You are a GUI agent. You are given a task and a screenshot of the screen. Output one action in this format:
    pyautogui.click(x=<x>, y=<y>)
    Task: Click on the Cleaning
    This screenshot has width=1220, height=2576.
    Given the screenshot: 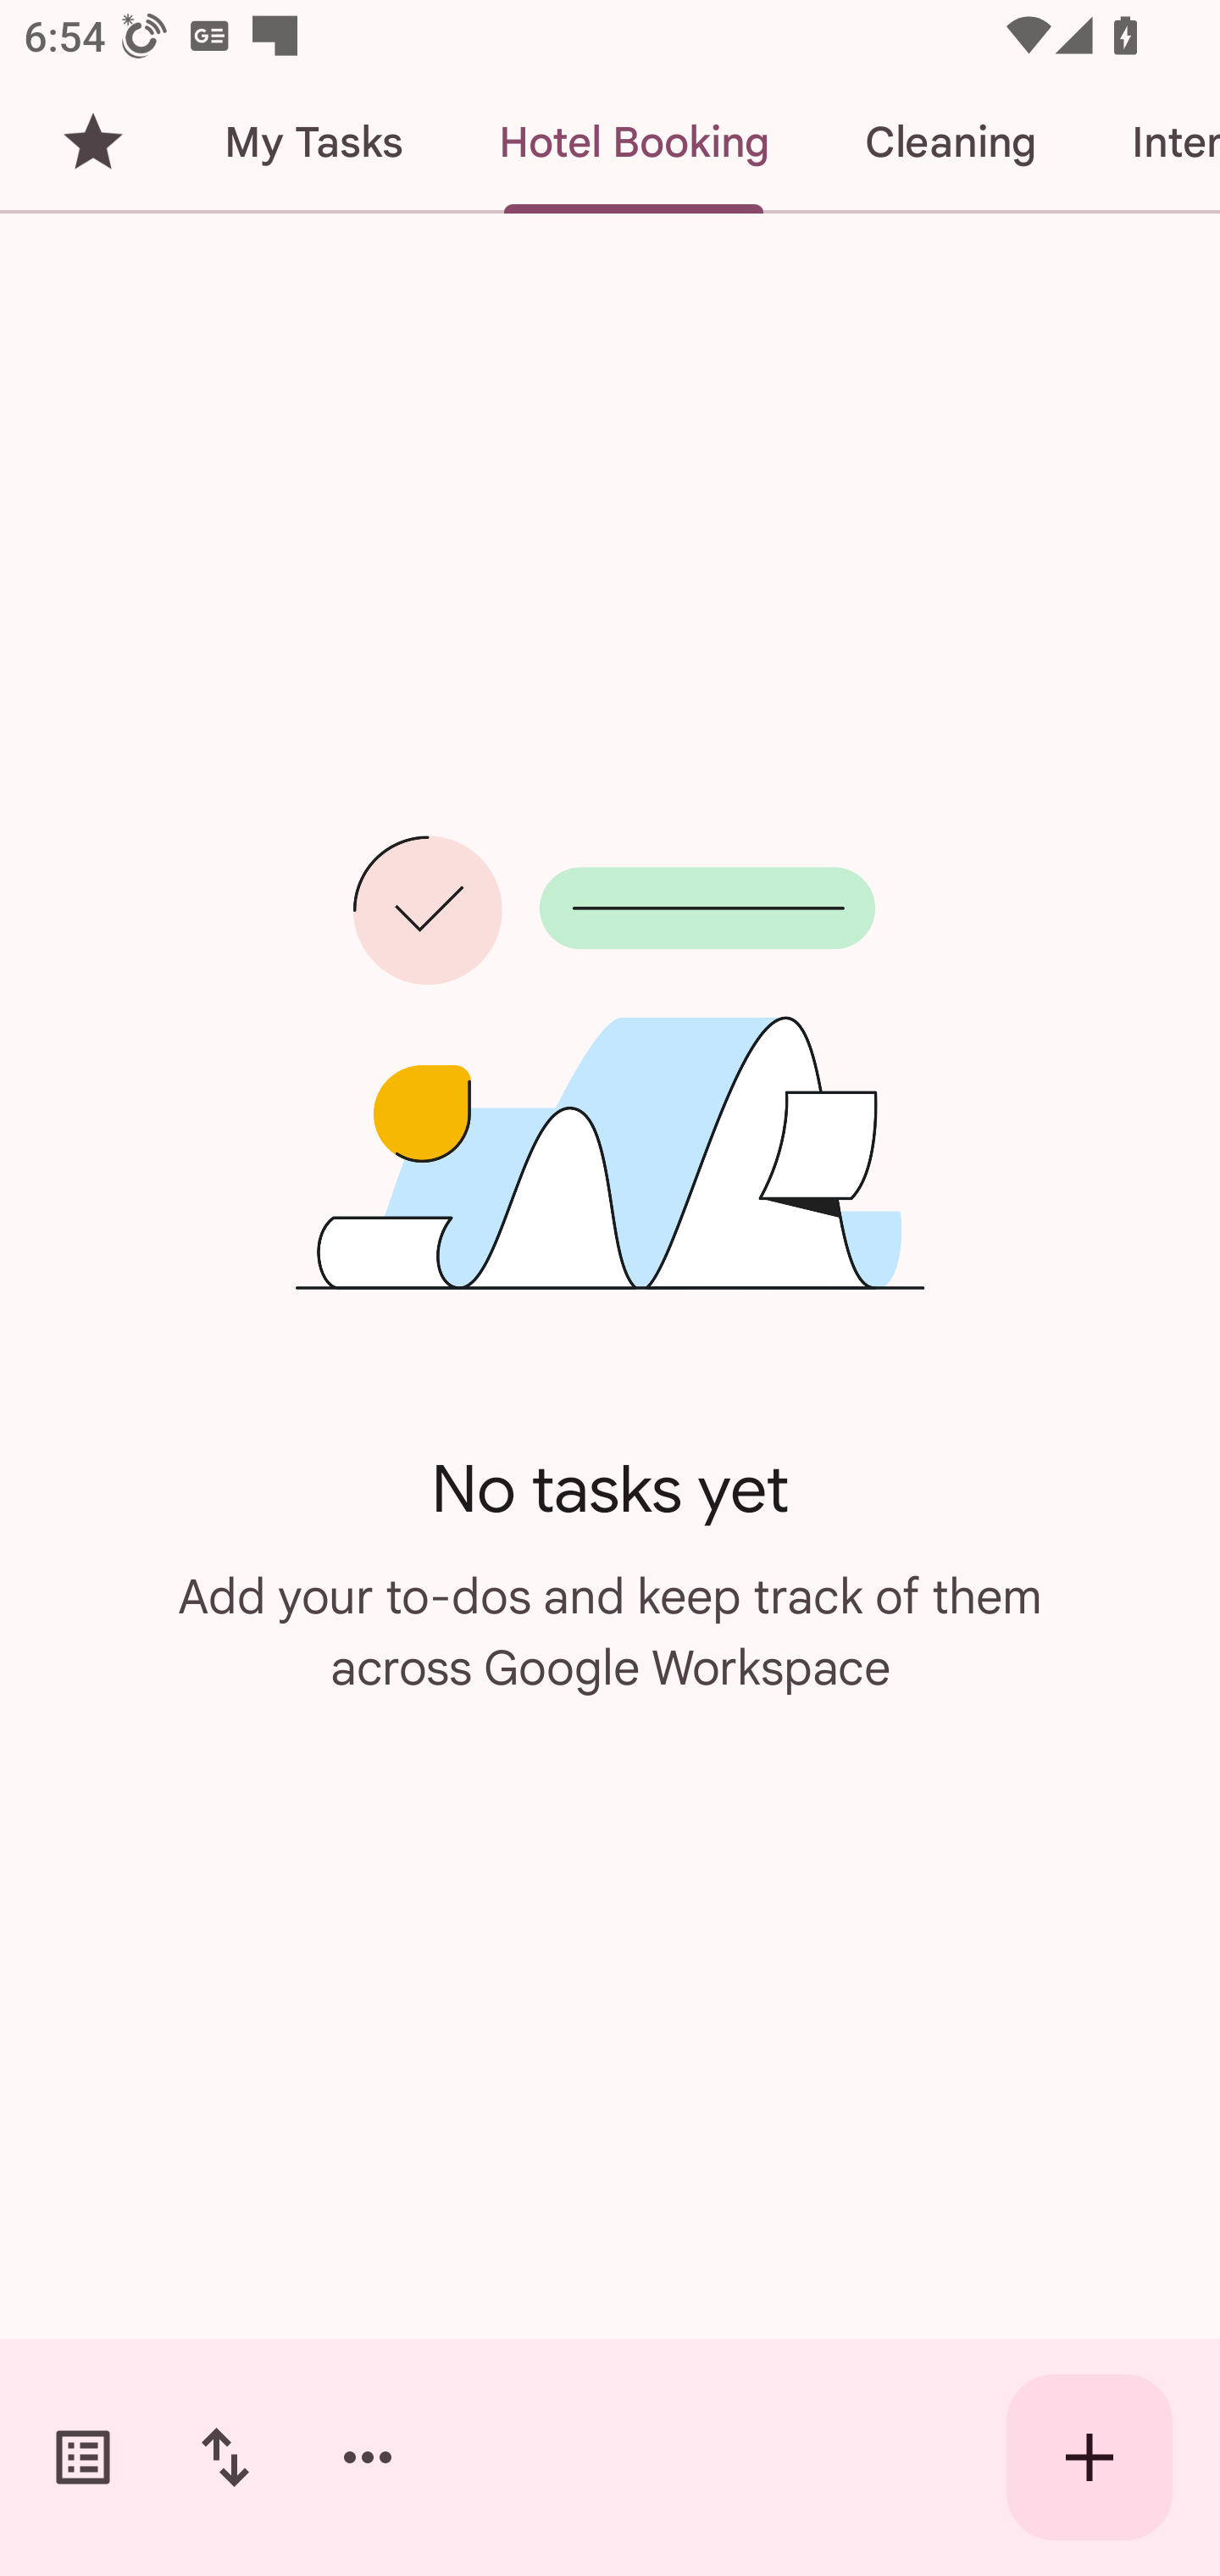 What is the action you would take?
    pyautogui.click(x=949, y=142)
    